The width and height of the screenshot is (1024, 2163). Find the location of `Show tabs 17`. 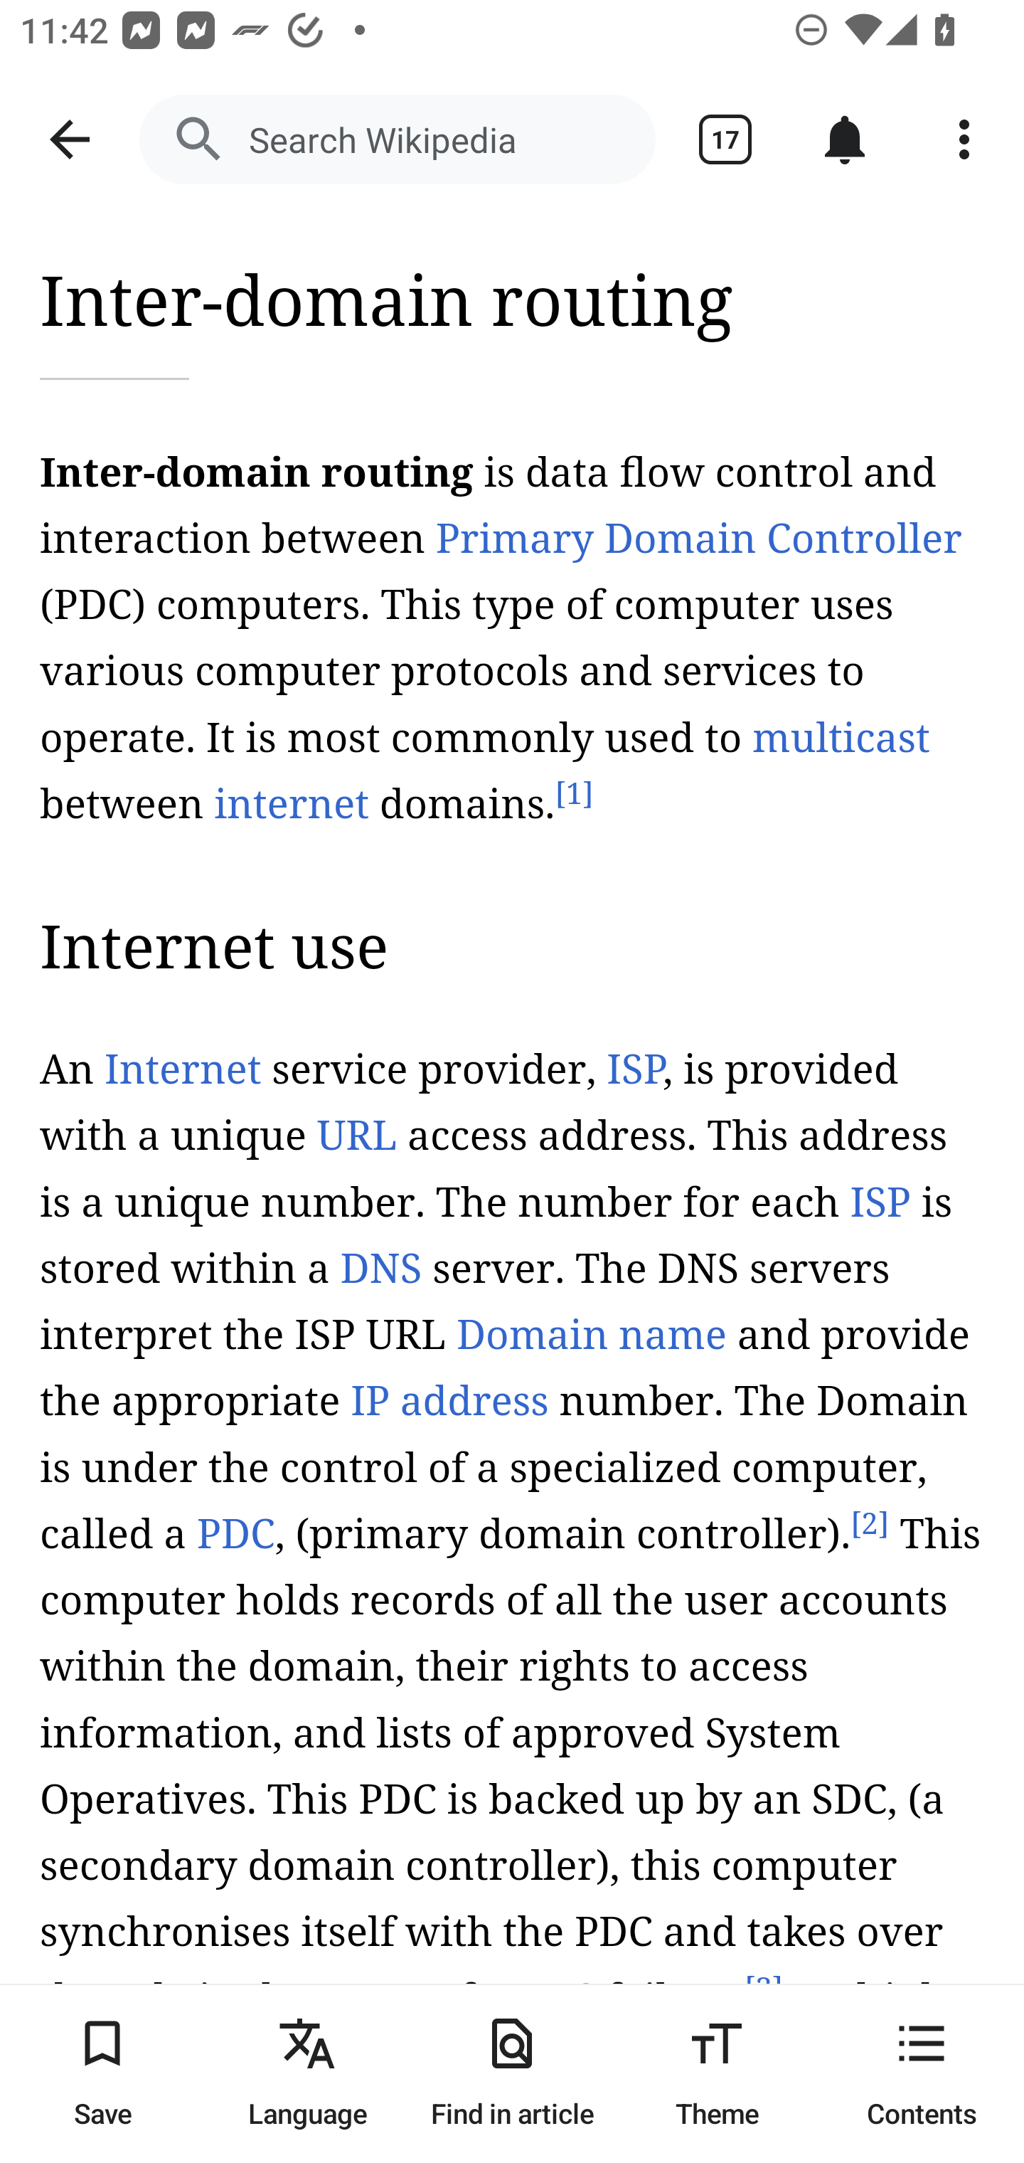

Show tabs 17 is located at coordinates (725, 139).